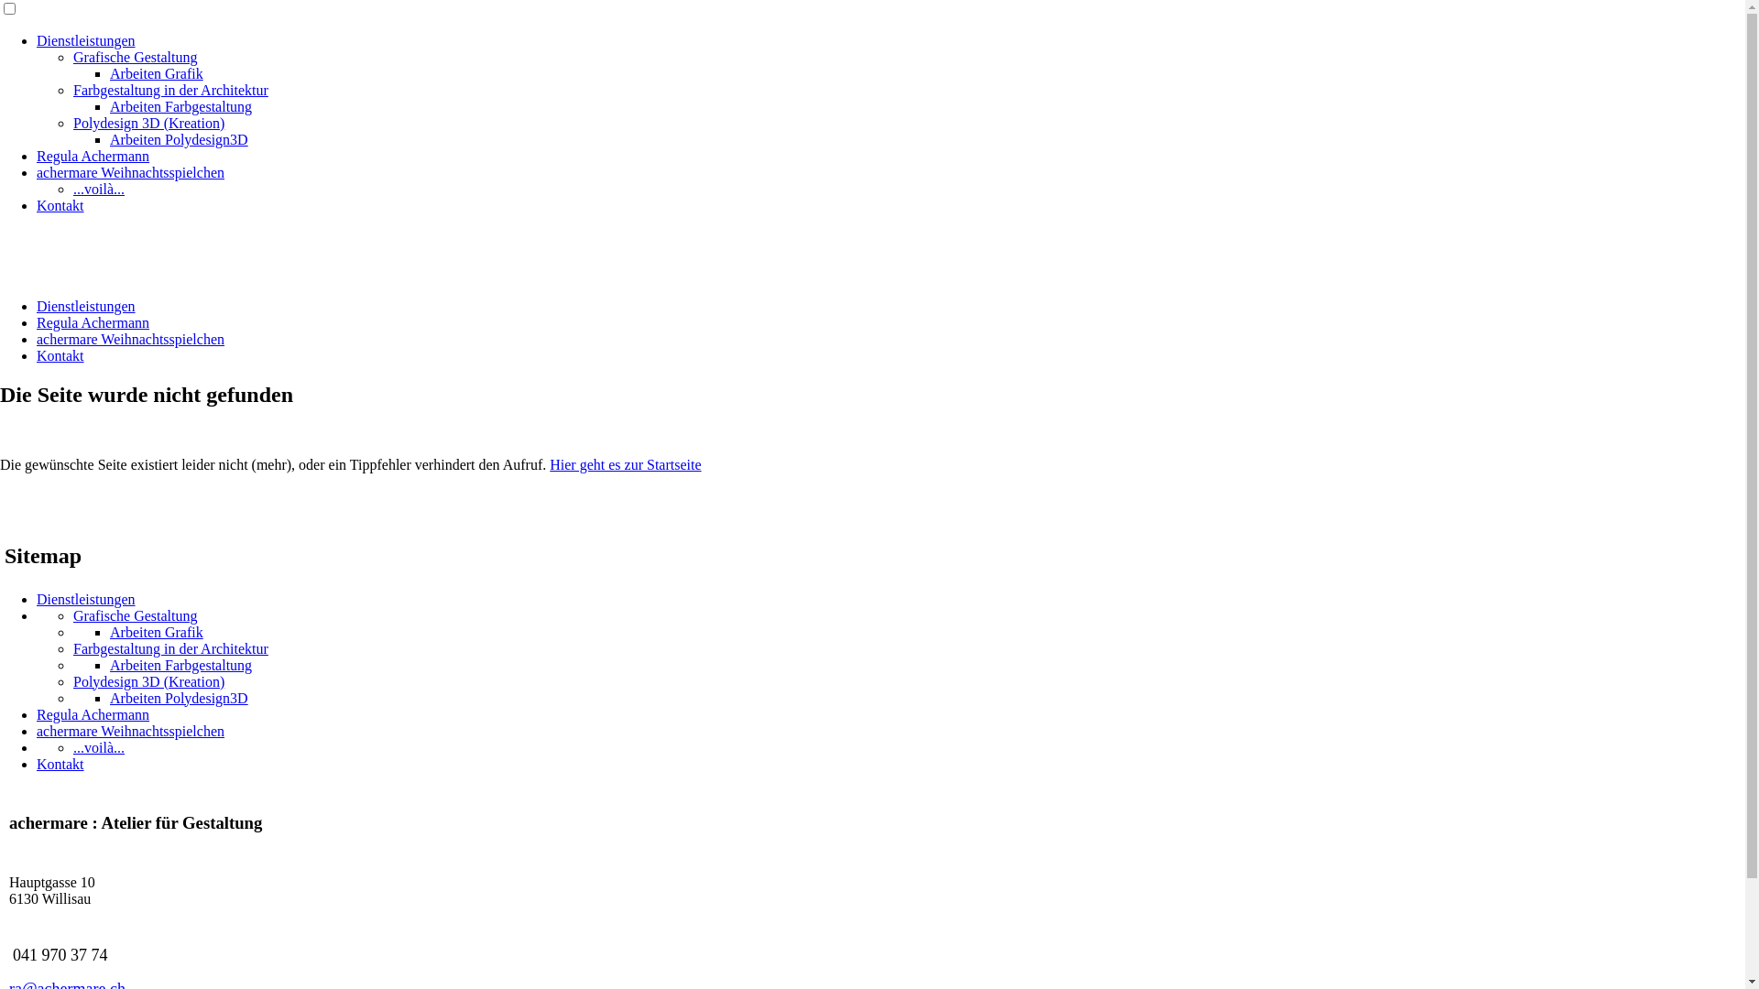 The image size is (1759, 989). What do you see at coordinates (130, 339) in the screenshot?
I see `achermare Weihnachtsspielchen` at bounding box center [130, 339].